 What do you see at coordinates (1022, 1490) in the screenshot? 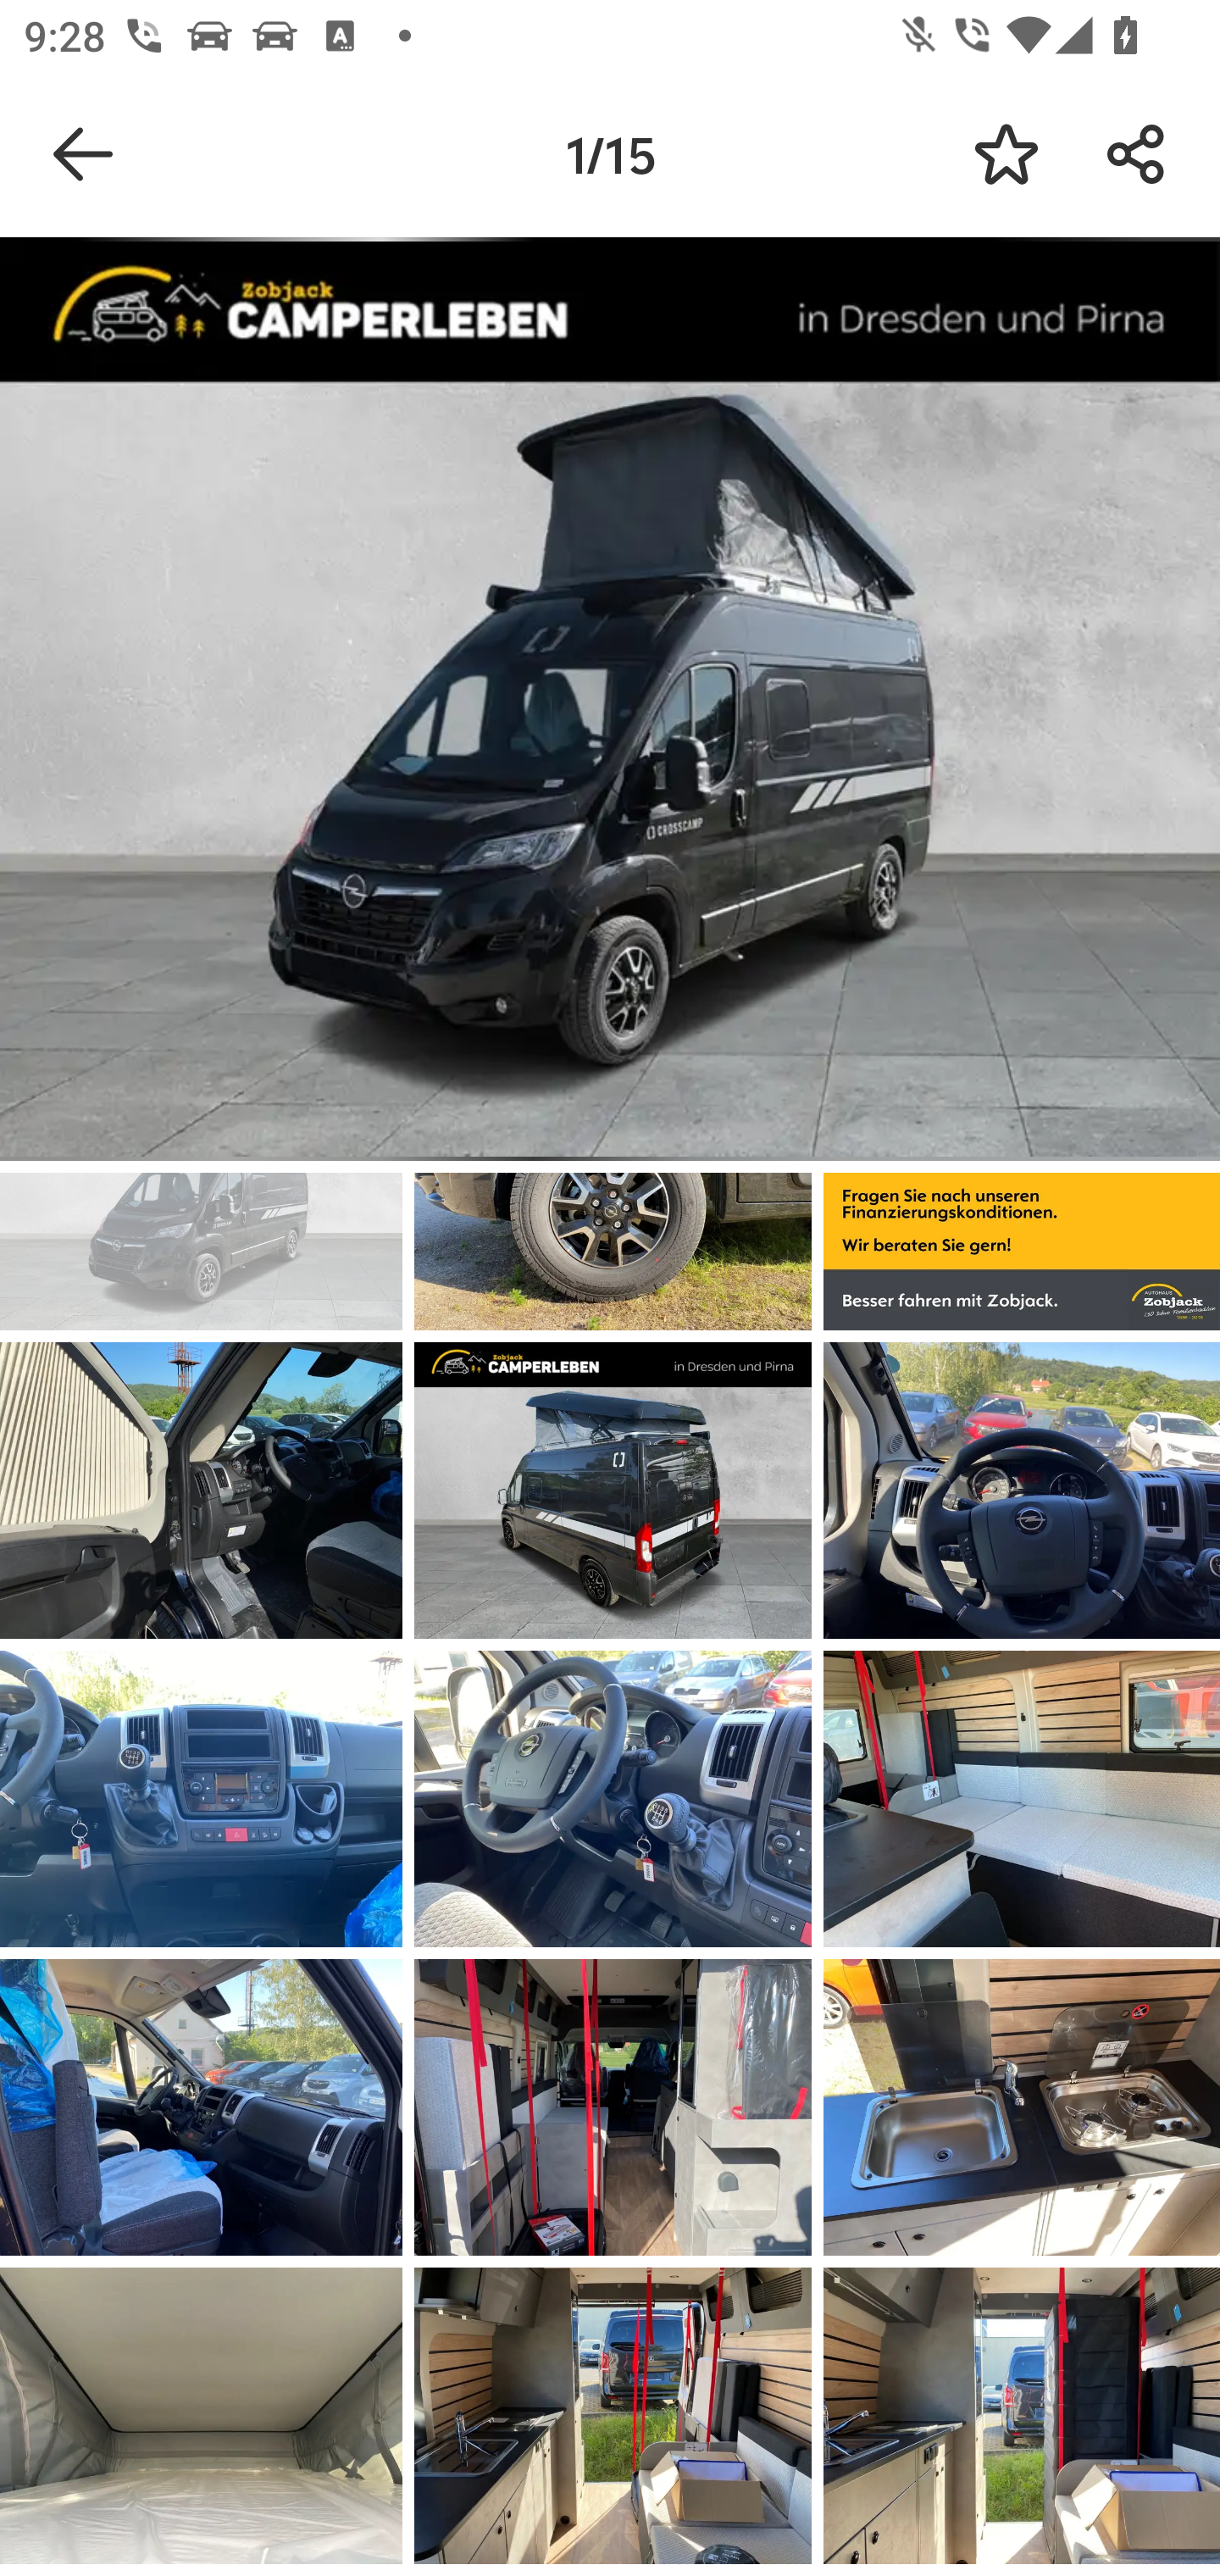
I see `image` at bounding box center [1022, 1490].